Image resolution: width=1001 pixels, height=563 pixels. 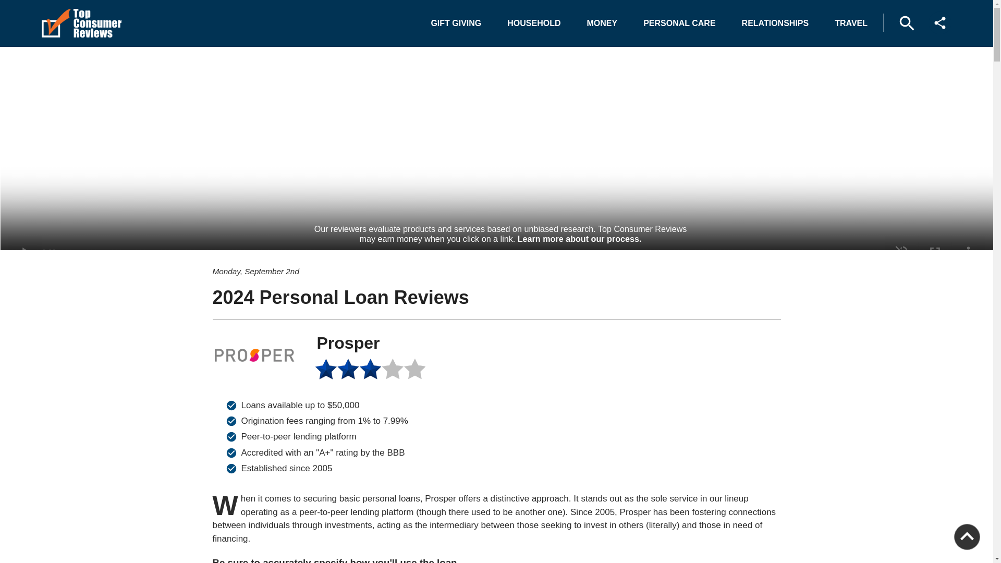 What do you see at coordinates (533, 23) in the screenshot?
I see `HOUSEHOLD` at bounding box center [533, 23].